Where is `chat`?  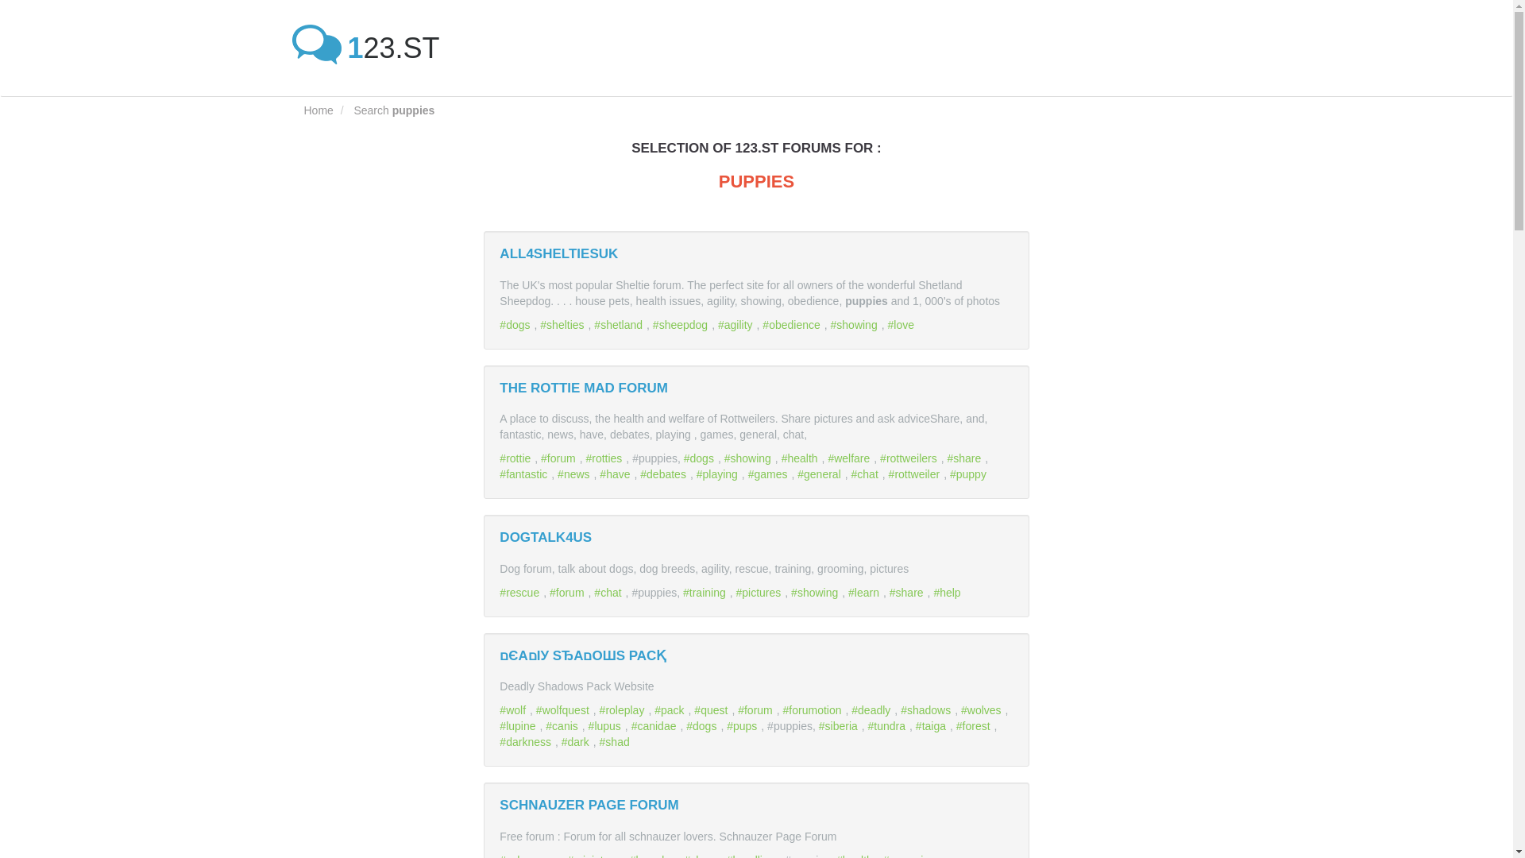
chat is located at coordinates (610, 592).